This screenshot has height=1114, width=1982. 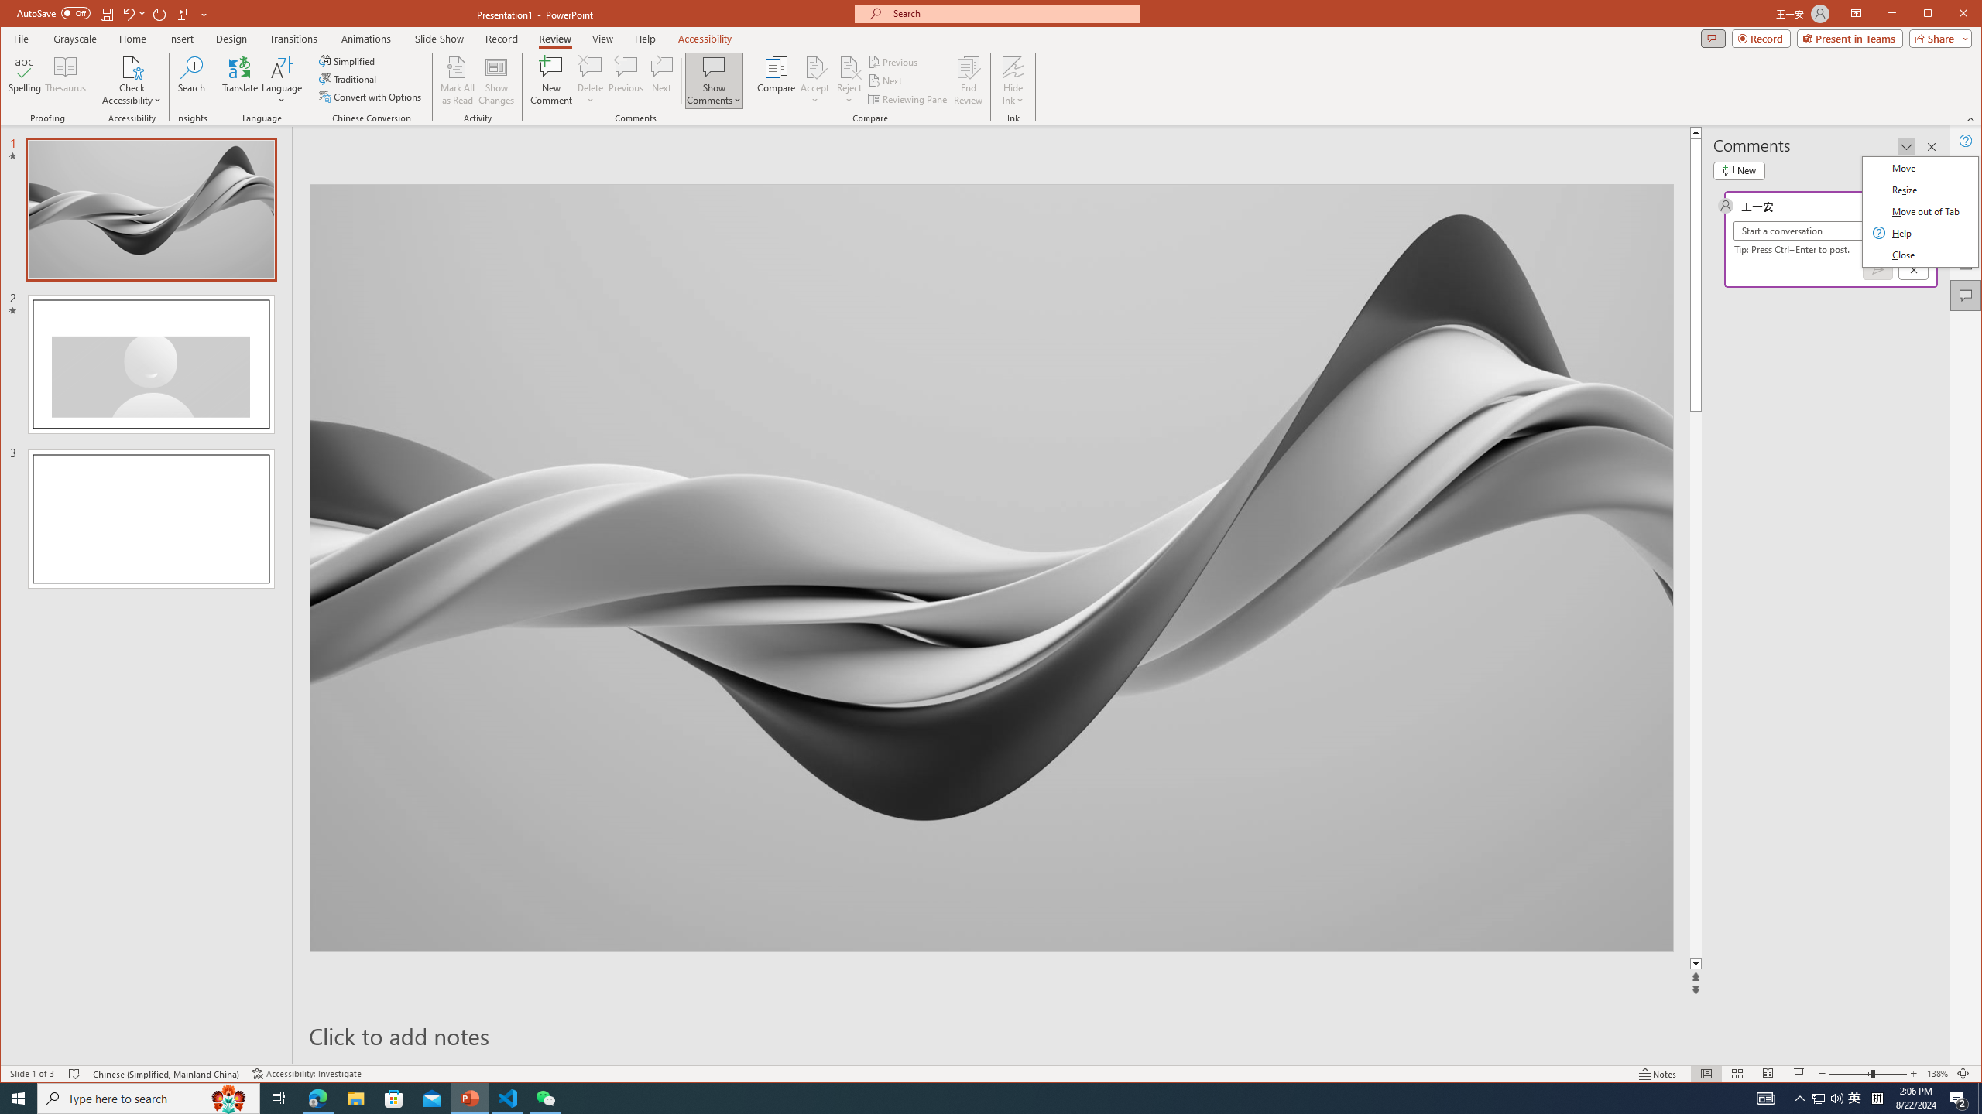 I want to click on Zoom Out, so click(x=1850, y=1074).